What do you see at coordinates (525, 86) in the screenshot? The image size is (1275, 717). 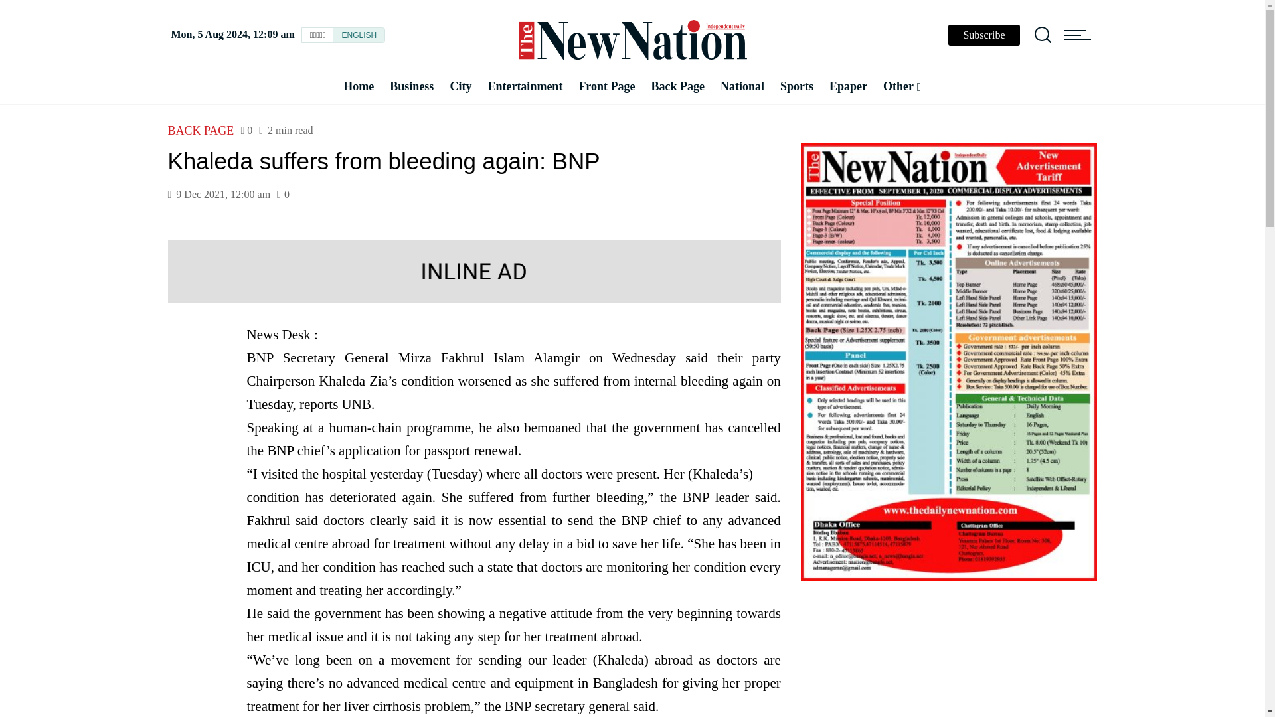 I see `Entertainment` at bounding box center [525, 86].